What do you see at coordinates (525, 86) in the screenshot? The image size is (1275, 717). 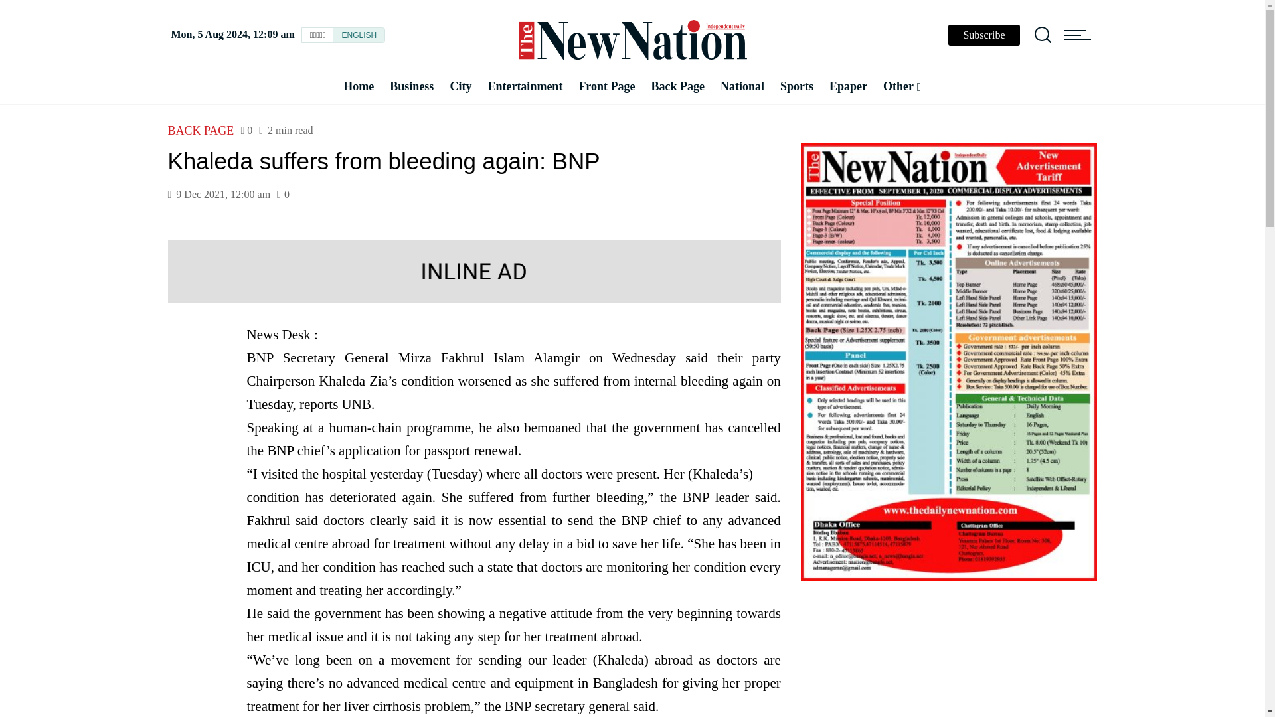 I see `Entertainment` at bounding box center [525, 86].